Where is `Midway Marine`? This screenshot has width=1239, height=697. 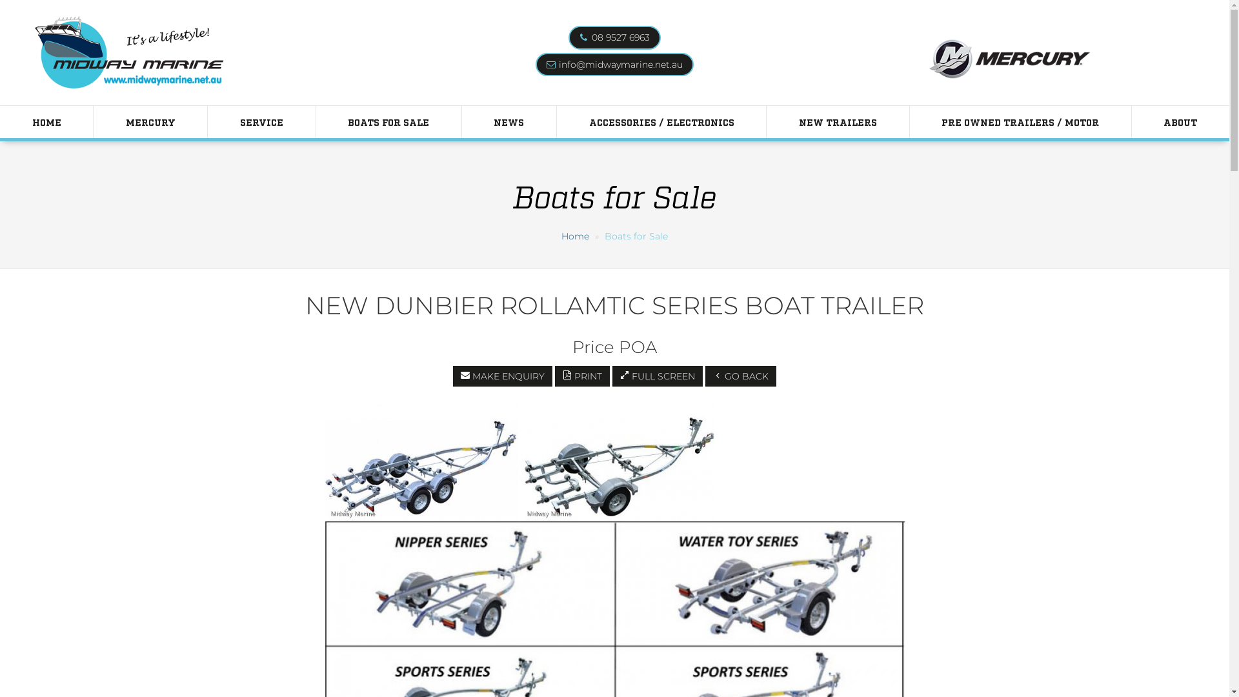 Midway Marine is located at coordinates (129, 53).